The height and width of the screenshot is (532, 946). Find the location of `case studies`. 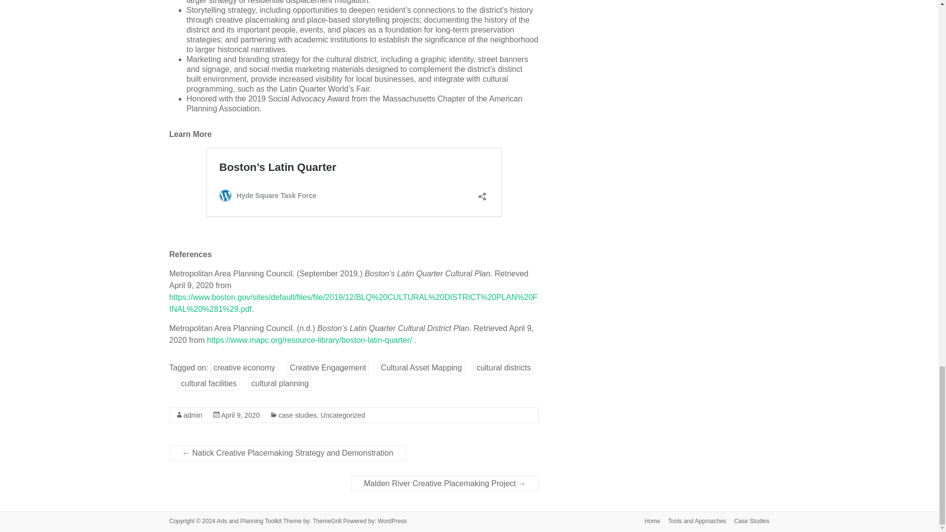

case studies is located at coordinates (298, 415).